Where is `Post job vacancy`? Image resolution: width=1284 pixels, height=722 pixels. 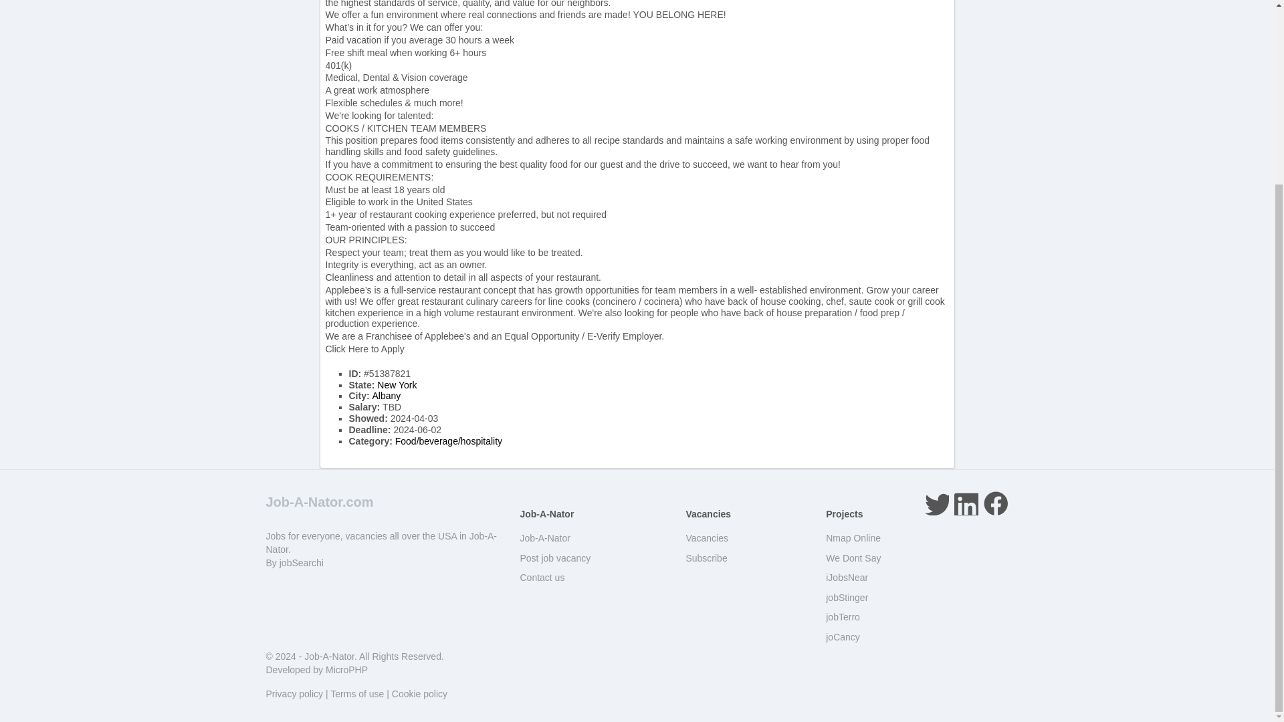 Post job vacancy is located at coordinates (555, 558).